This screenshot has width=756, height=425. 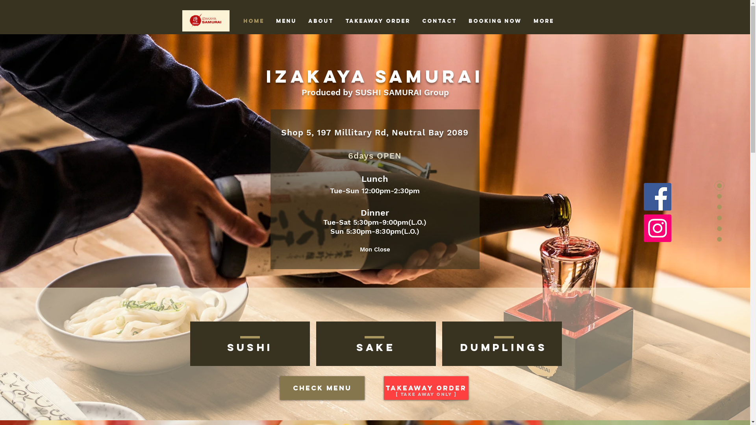 What do you see at coordinates (286, 21) in the screenshot?
I see `Menu` at bounding box center [286, 21].